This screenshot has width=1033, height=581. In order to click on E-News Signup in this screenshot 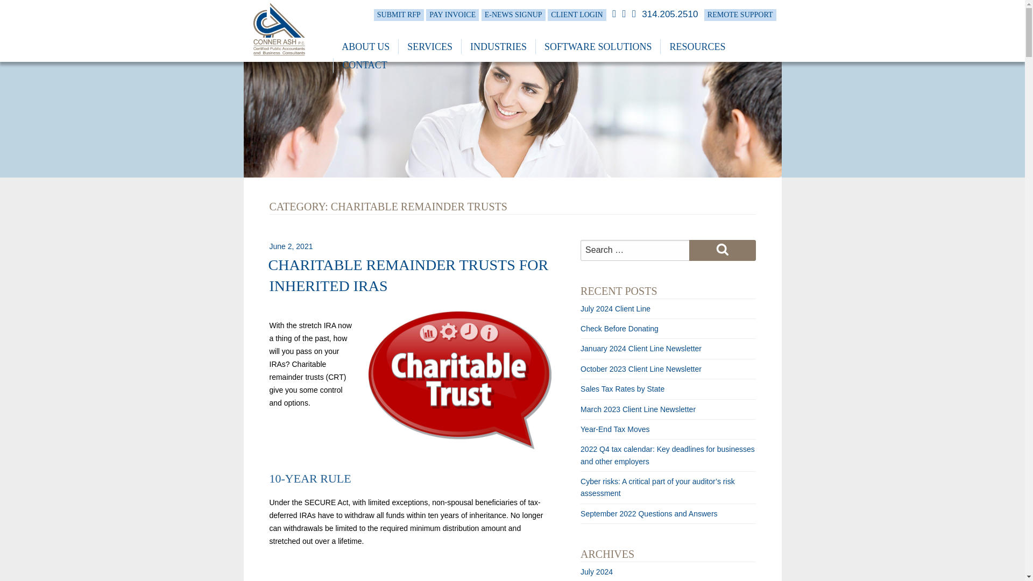, I will do `click(452, 15)`.